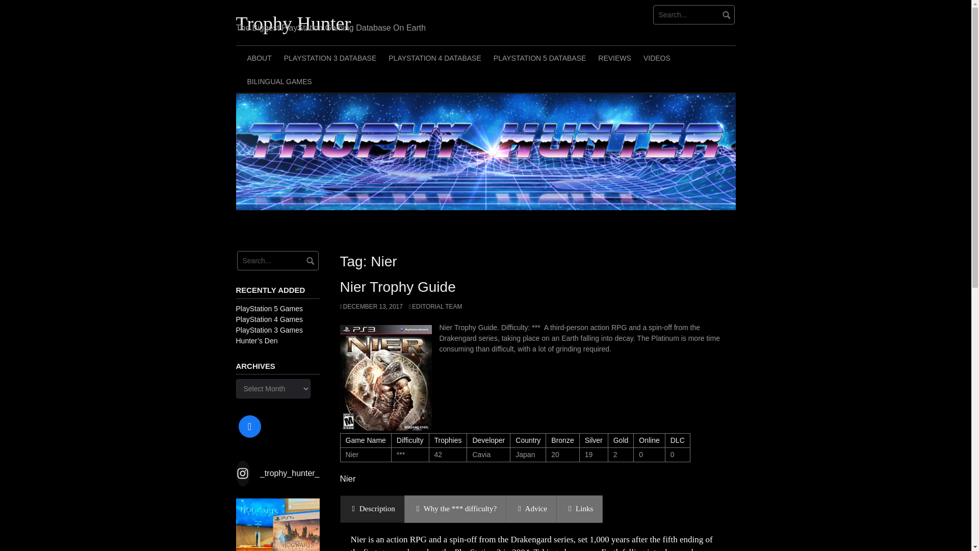 The image size is (979, 551). I want to click on Links, so click(579, 508).